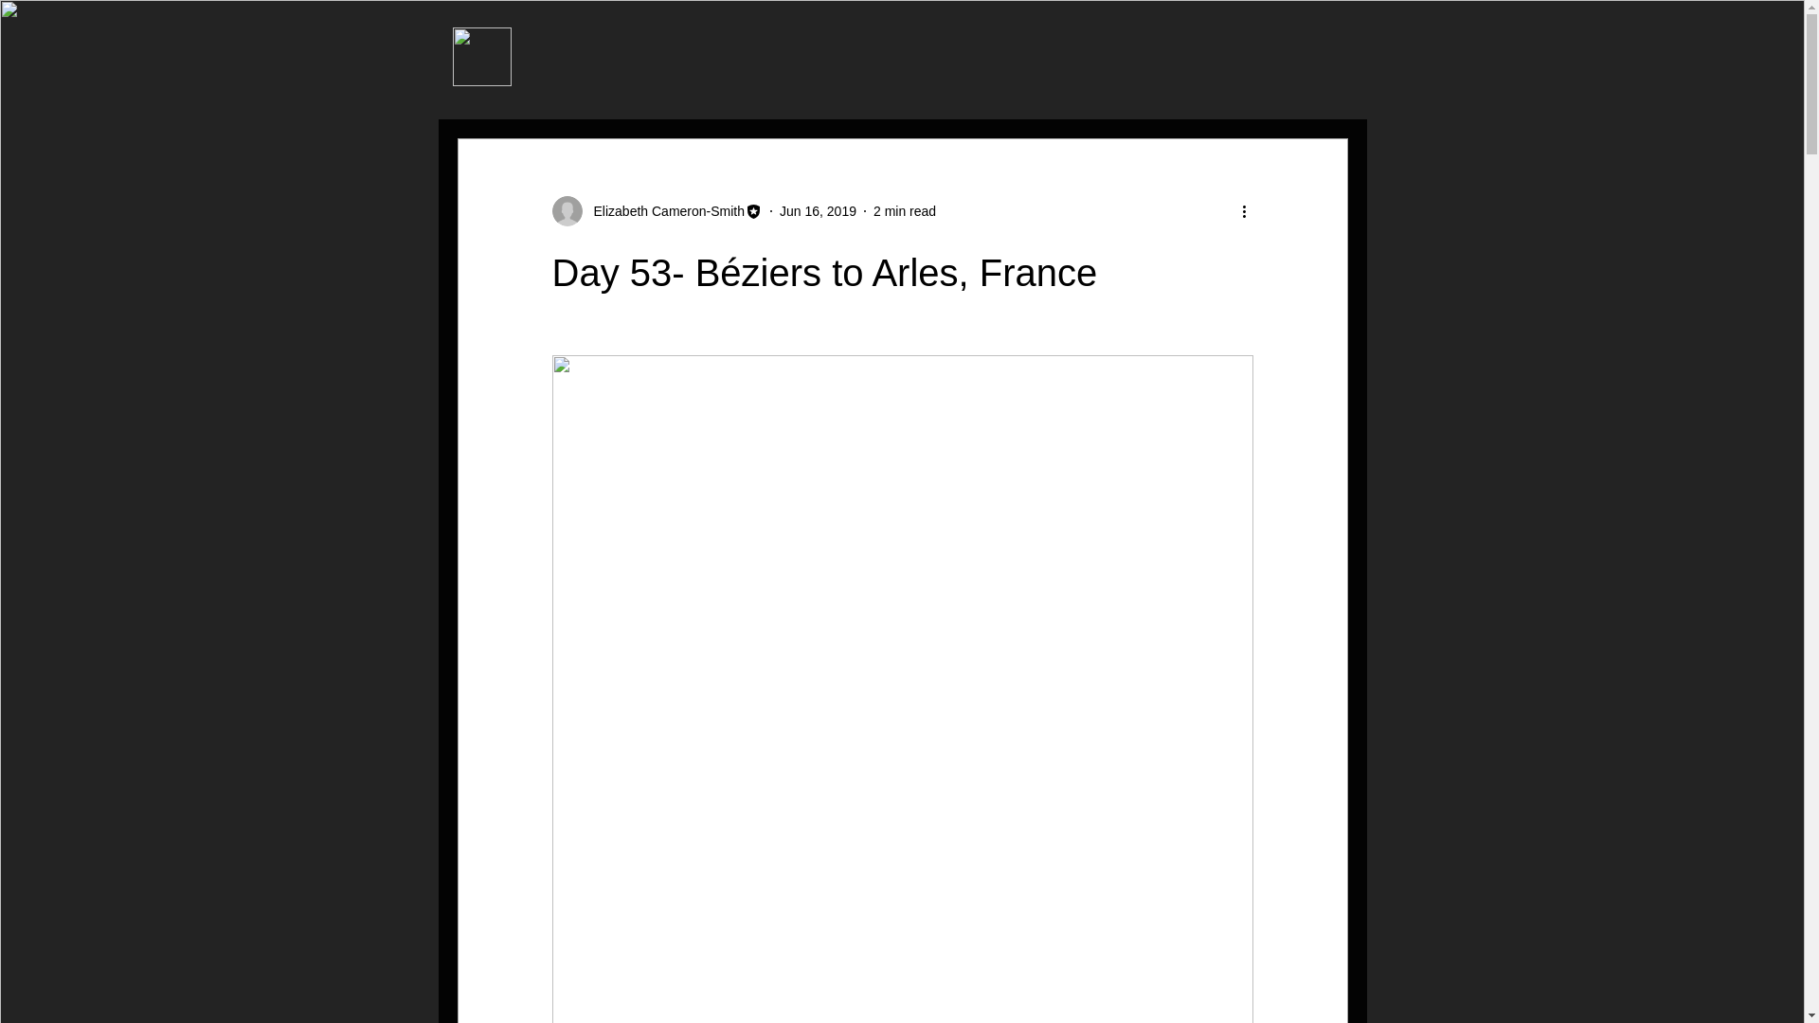  I want to click on Jun 16, 2019, so click(819, 210).